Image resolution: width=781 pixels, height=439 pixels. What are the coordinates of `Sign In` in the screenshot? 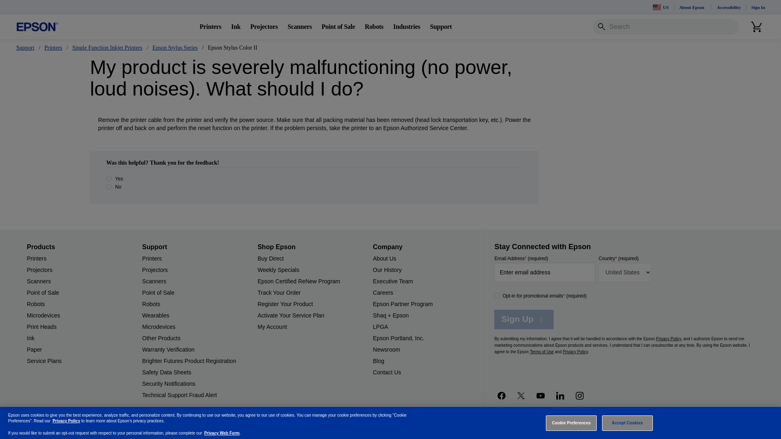 It's located at (758, 7).